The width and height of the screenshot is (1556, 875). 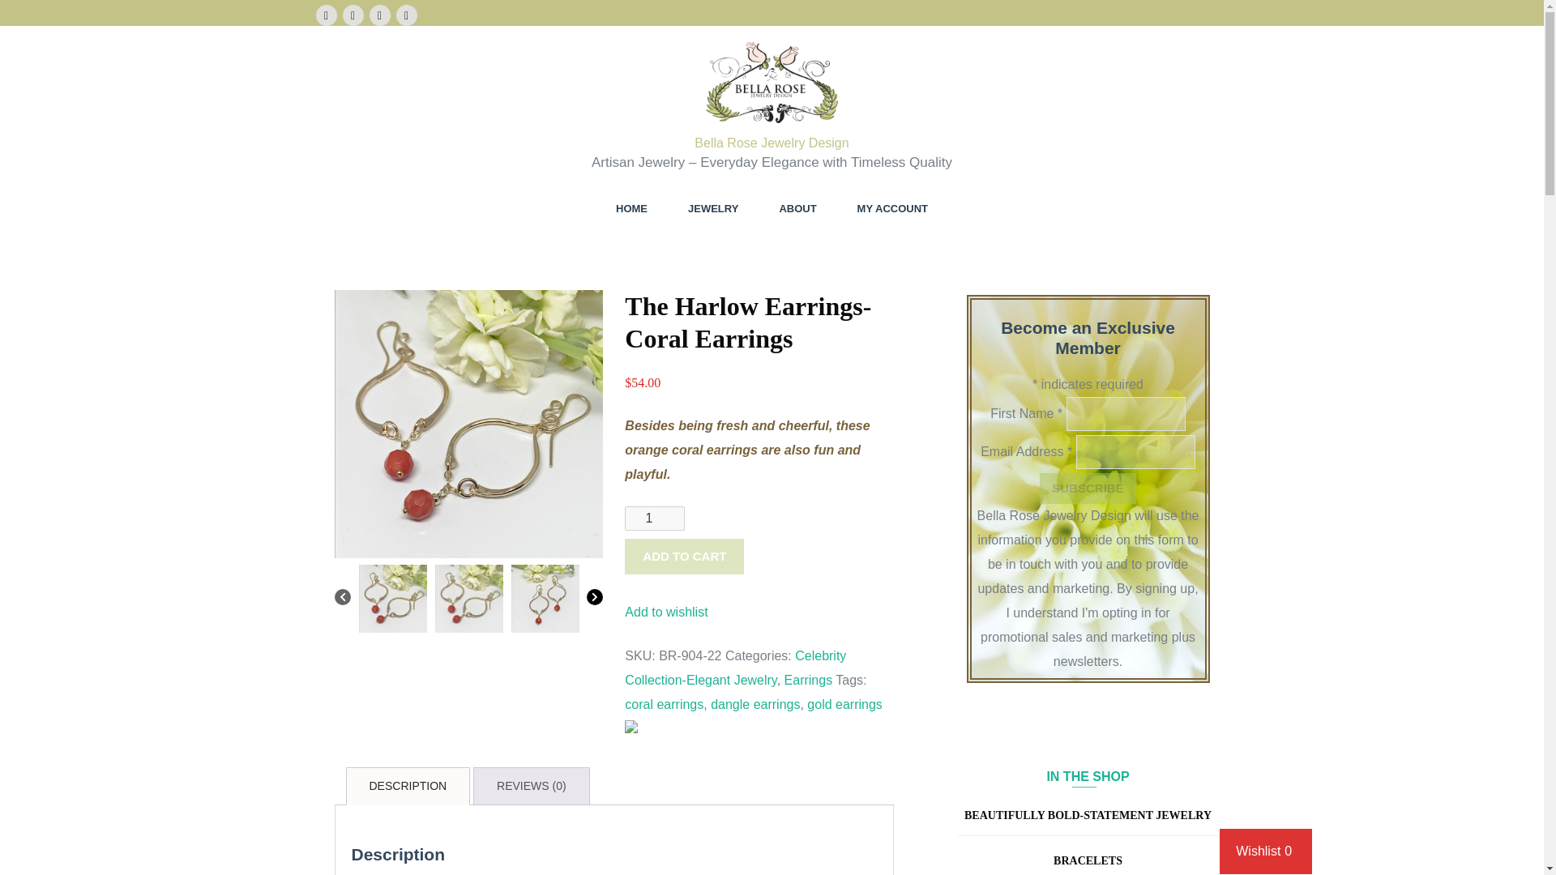 What do you see at coordinates (1088, 489) in the screenshot?
I see `Subscribe` at bounding box center [1088, 489].